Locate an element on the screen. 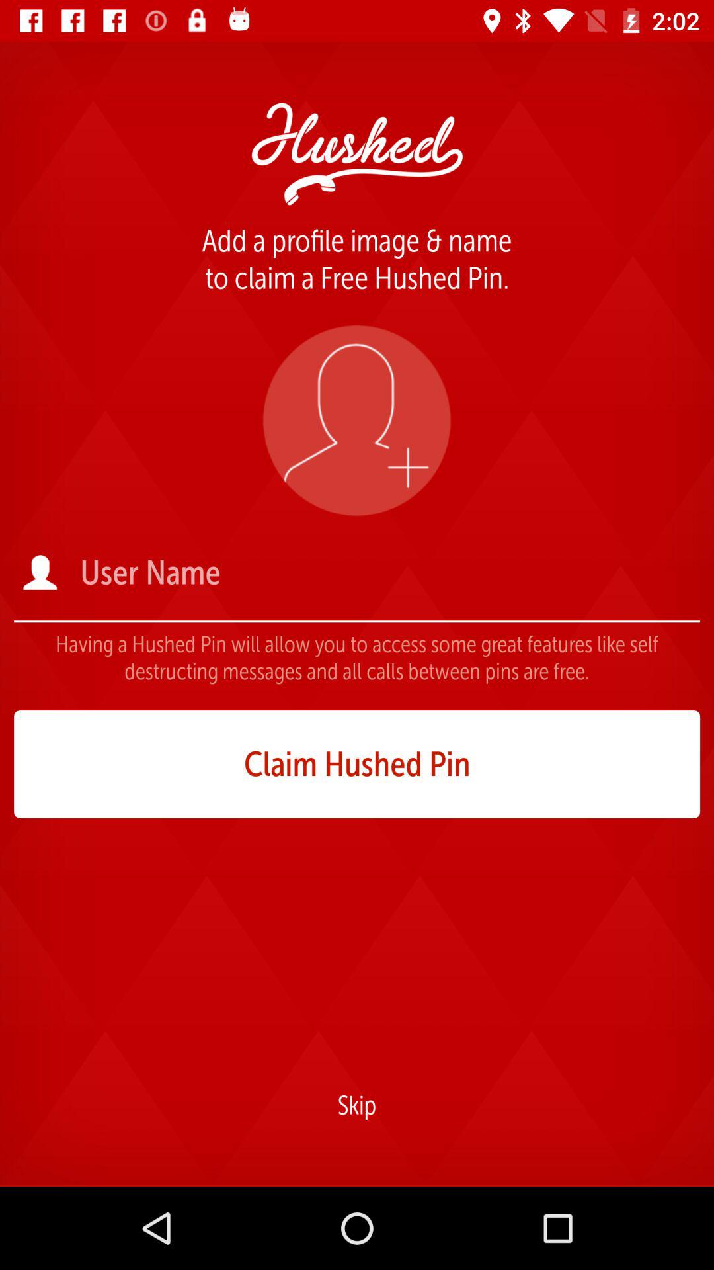  user name field is located at coordinates (389, 573).